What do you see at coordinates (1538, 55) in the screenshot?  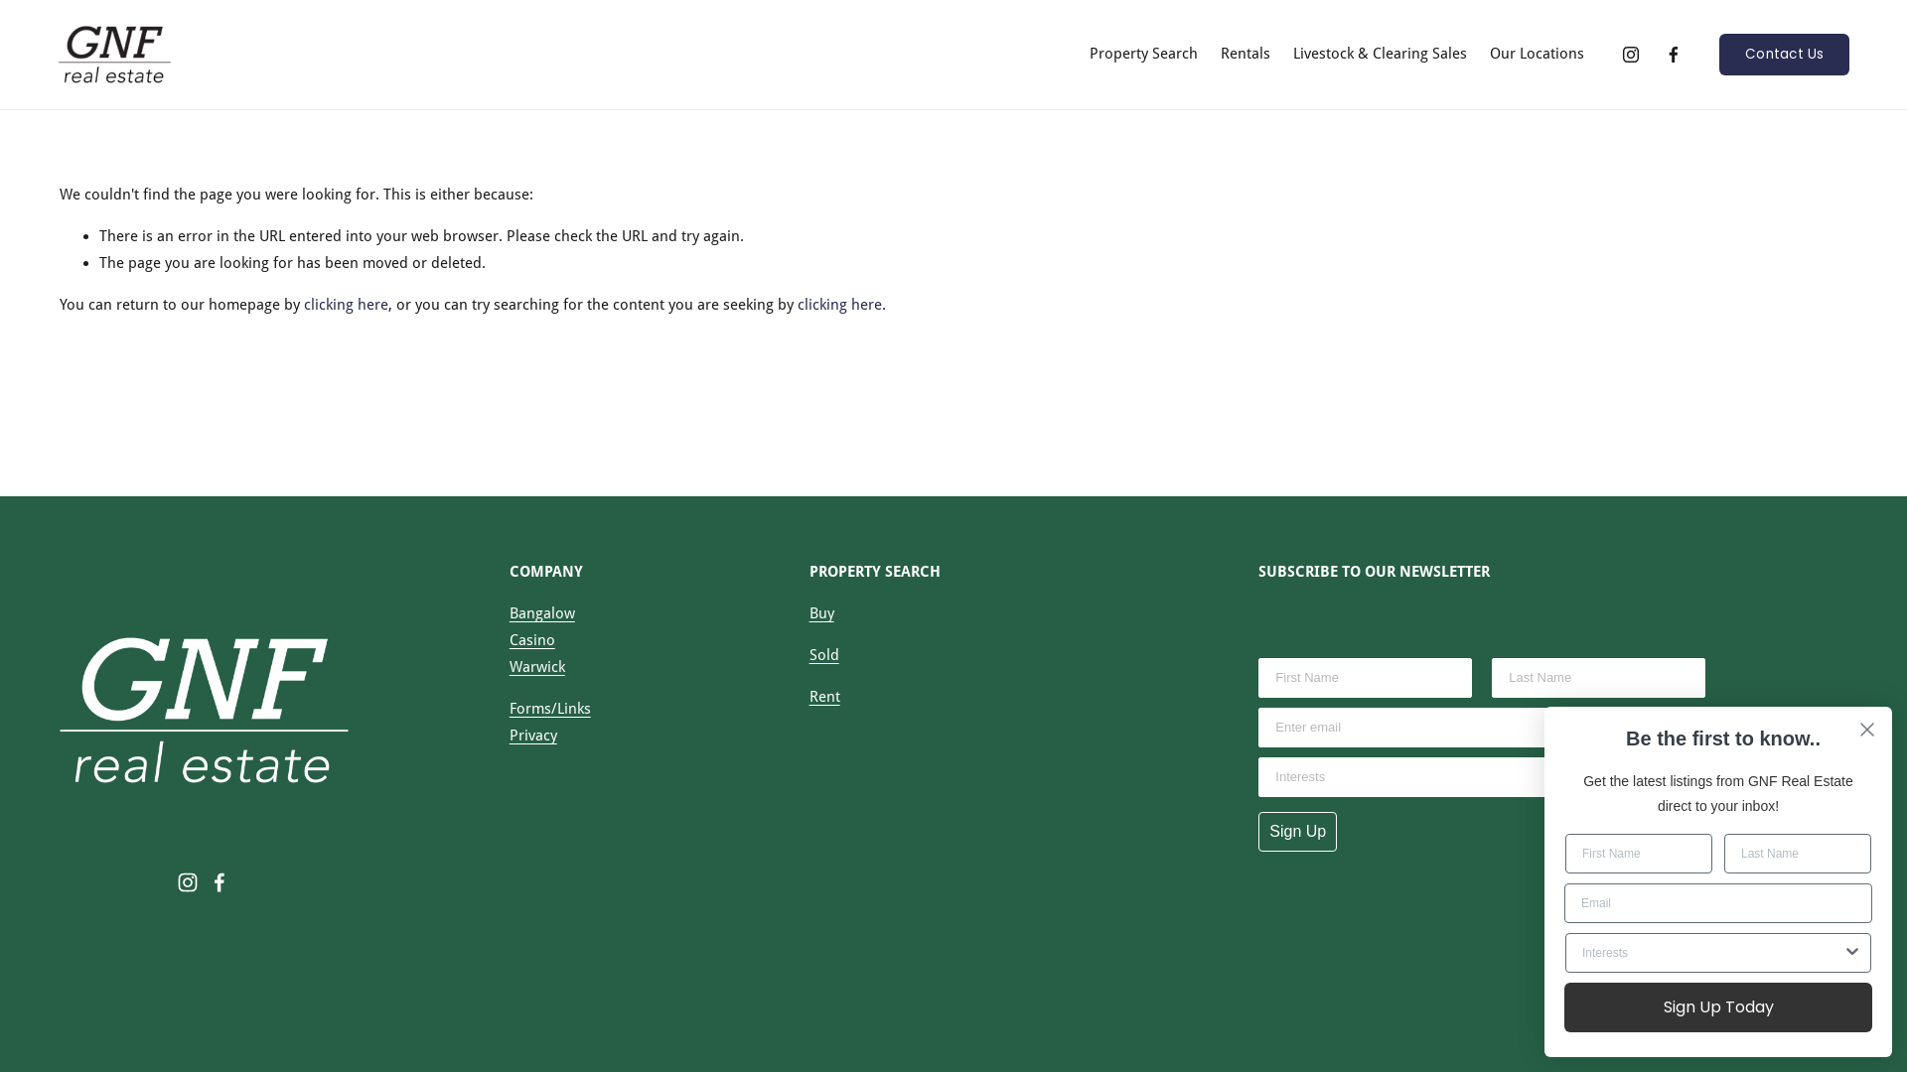 I see `Our Locations` at bounding box center [1538, 55].